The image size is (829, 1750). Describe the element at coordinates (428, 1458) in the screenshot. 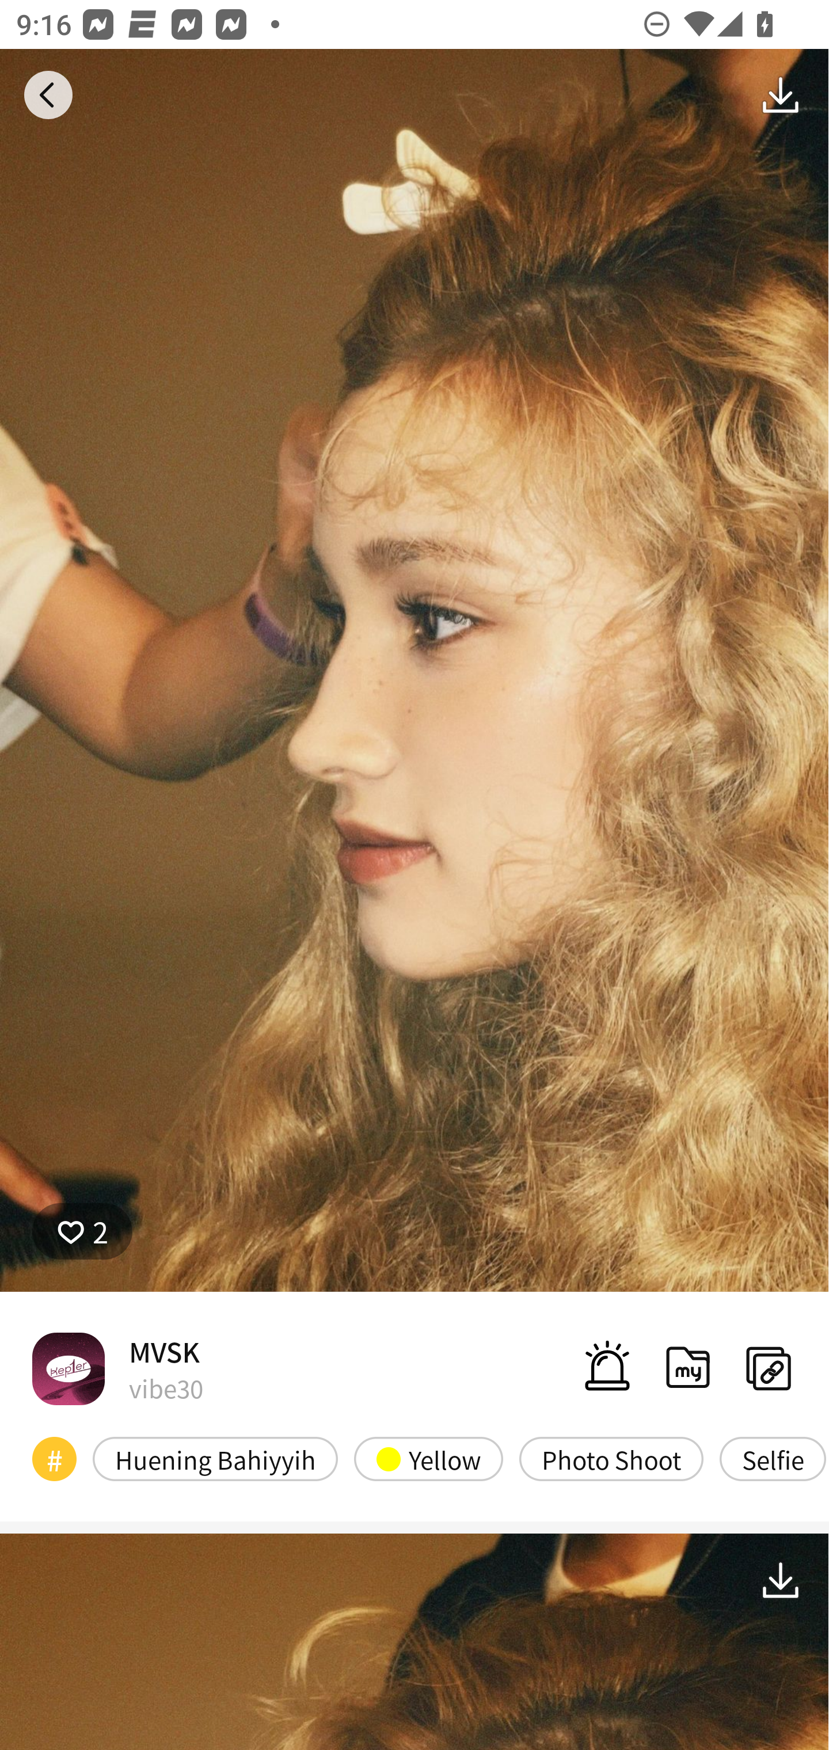

I see `Yellow` at that location.